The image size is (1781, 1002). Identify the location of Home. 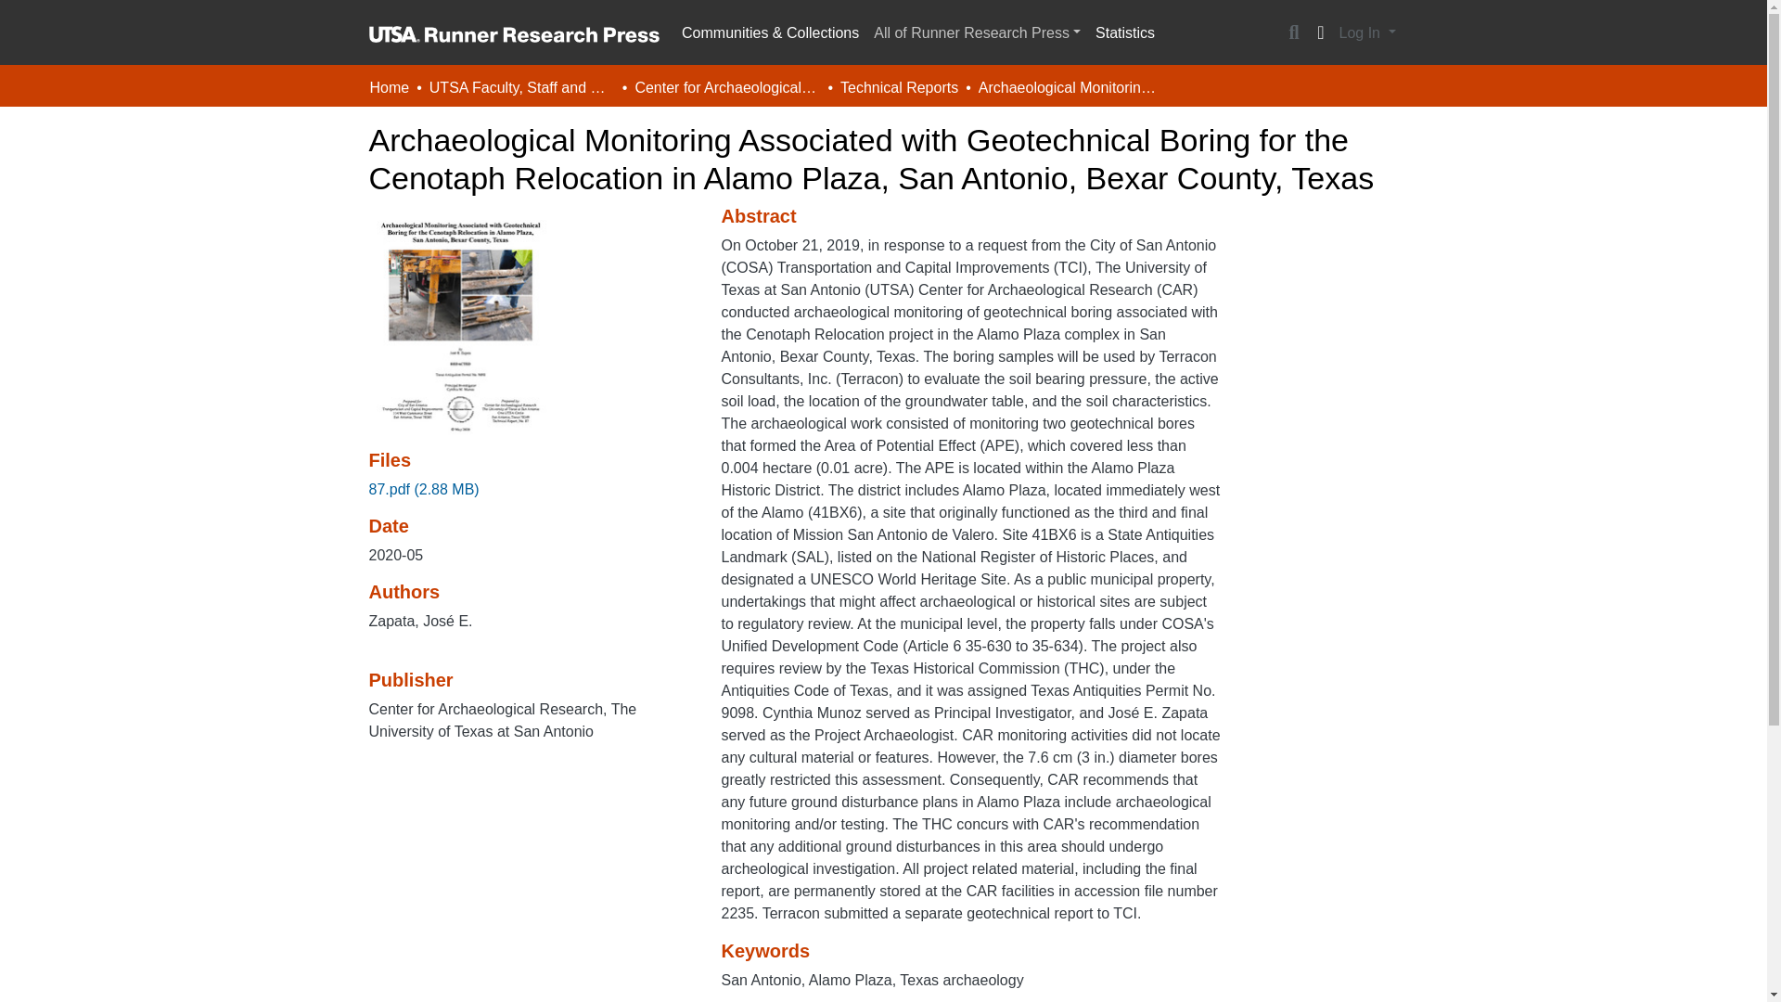
(389, 87).